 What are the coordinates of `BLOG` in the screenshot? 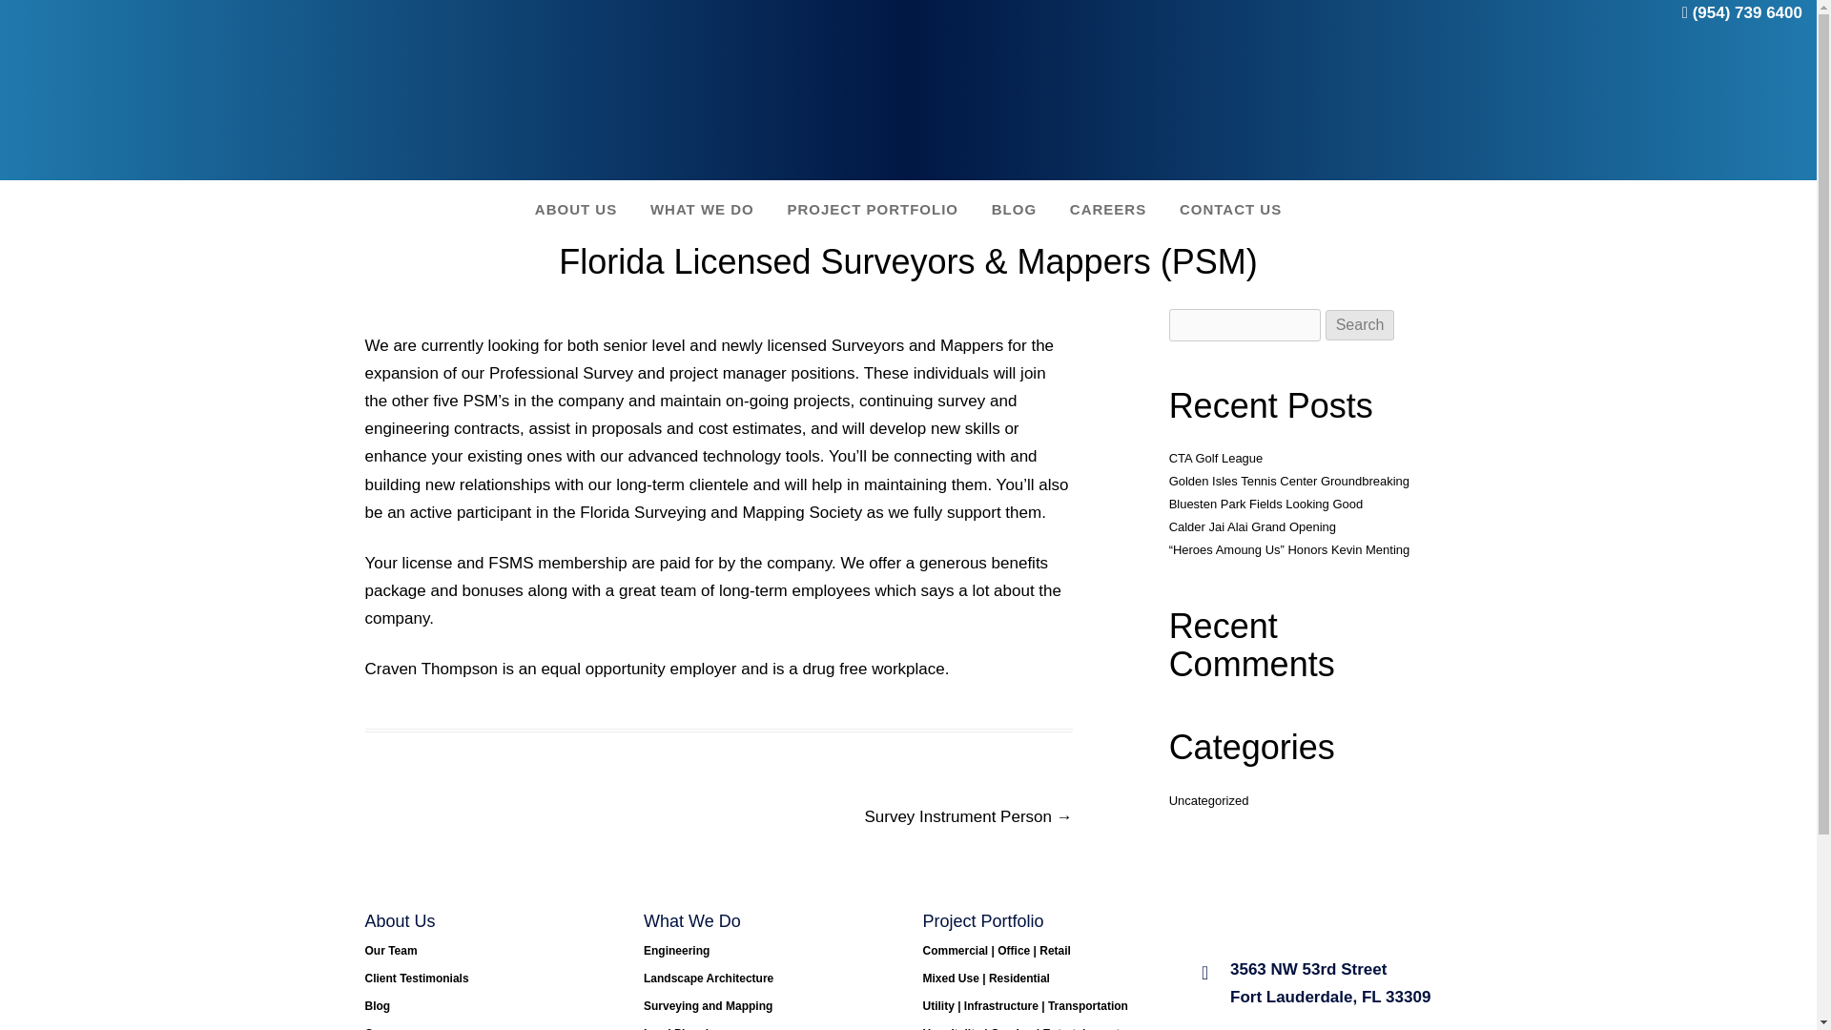 It's located at (1014, 208).